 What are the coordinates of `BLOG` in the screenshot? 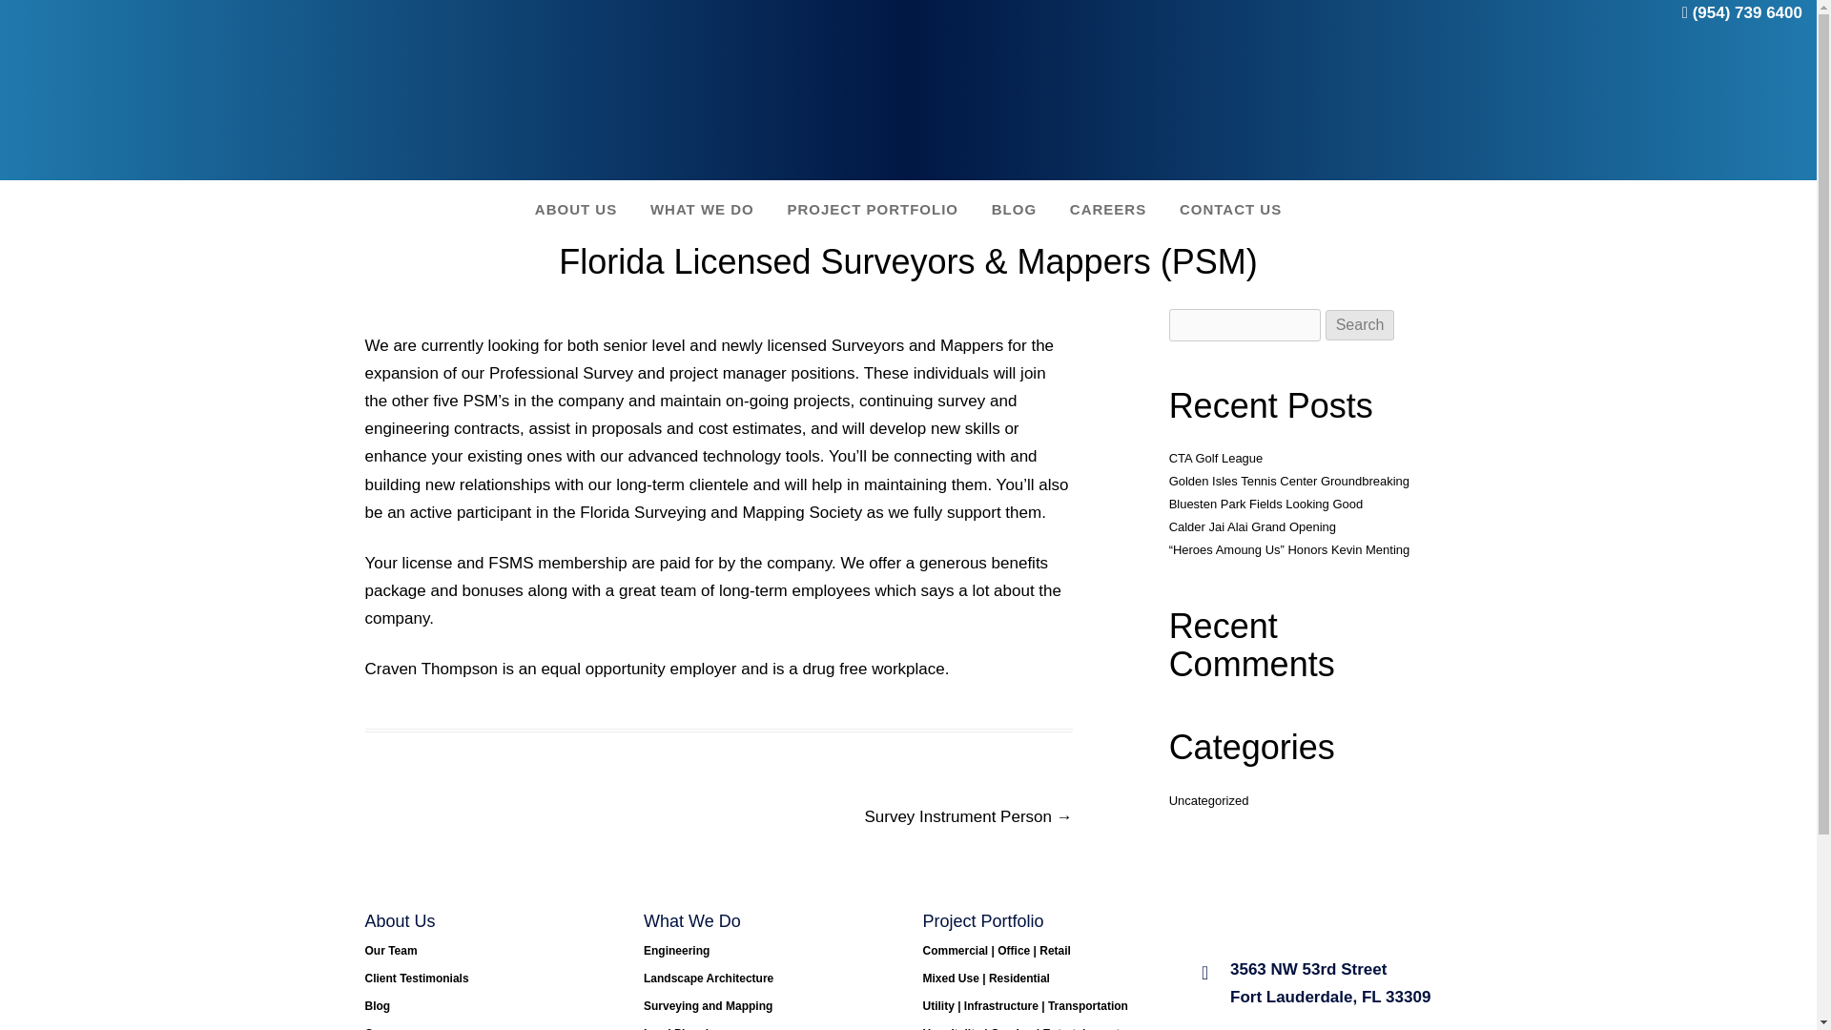 It's located at (1014, 208).